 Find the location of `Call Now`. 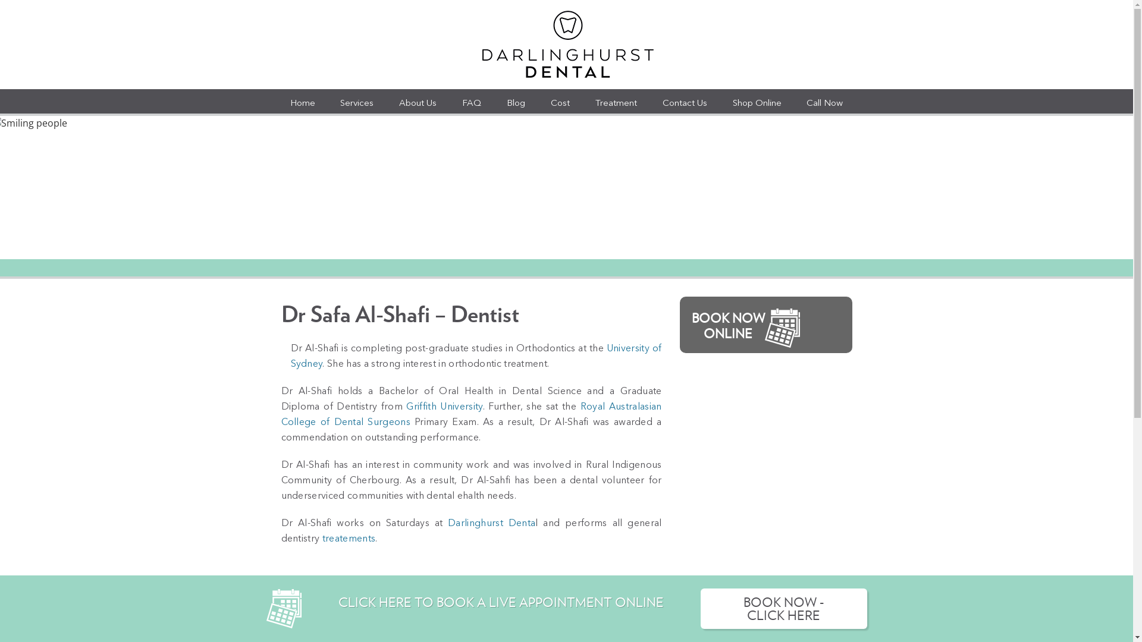

Call Now is located at coordinates (824, 101).